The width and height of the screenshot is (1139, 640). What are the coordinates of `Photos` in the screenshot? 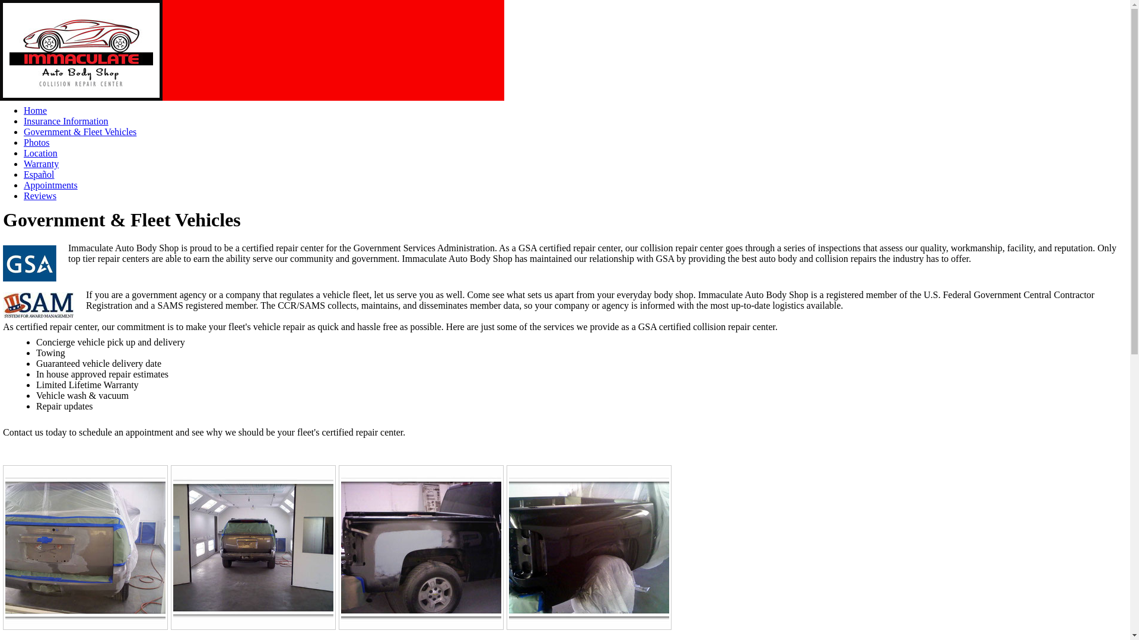 It's located at (37, 142).